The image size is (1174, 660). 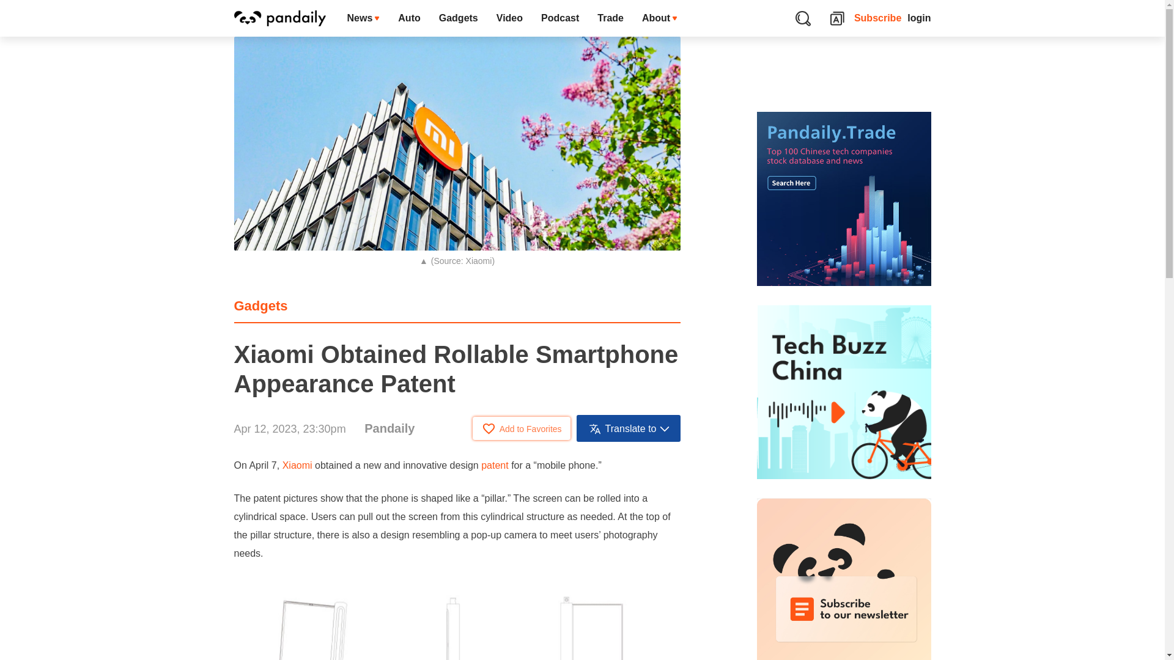 I want to click on Trade, so click(x=610, y=18).